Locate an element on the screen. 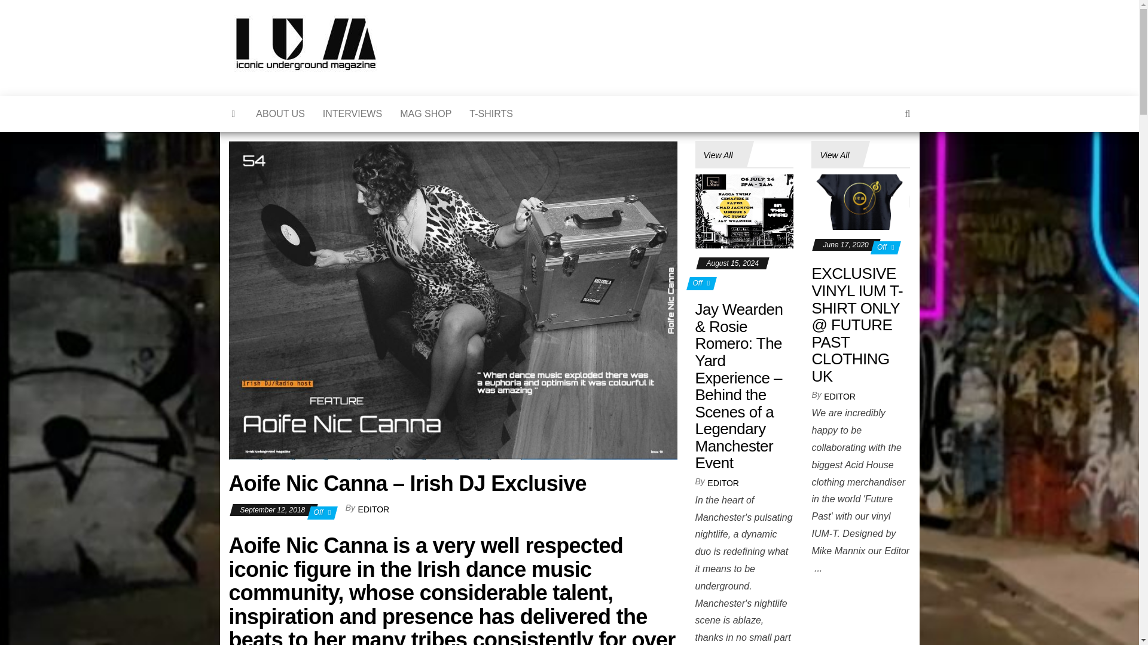 This screenshot has height=645, width=1148. EDITOR is located at coordinates (723, 483).